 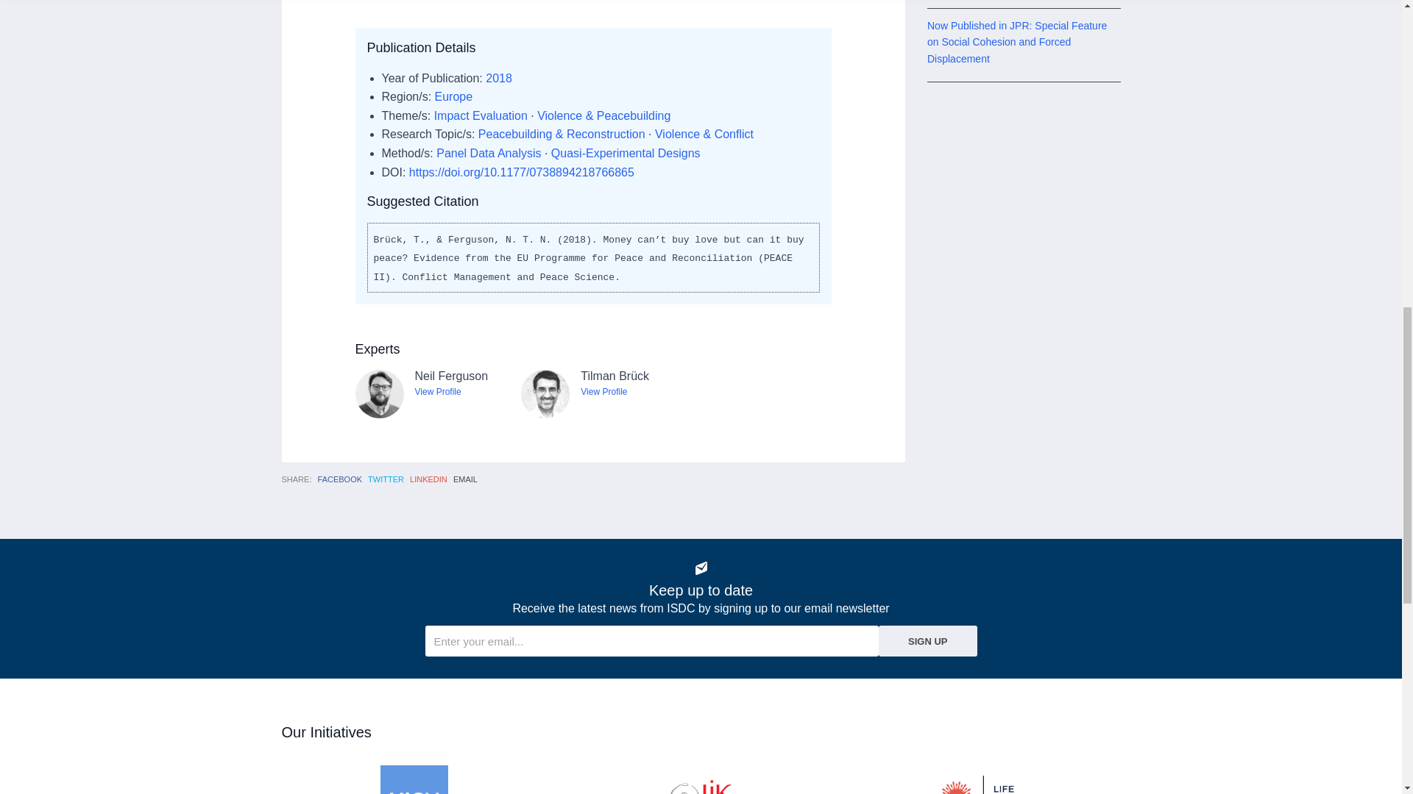 What do you see at coordinates (386, 479) in the screenshot?
I see `TWITTER` at bounding box center [386, 479].